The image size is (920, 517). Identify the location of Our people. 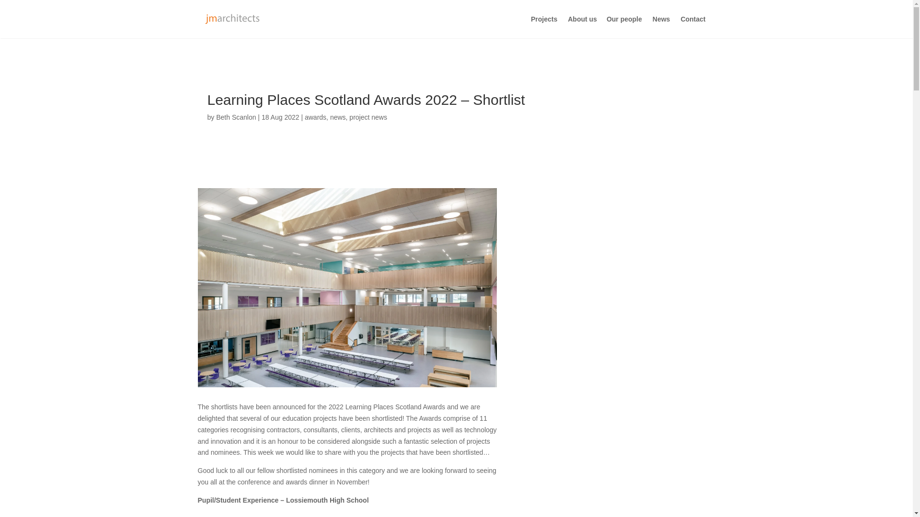
(624, 27).